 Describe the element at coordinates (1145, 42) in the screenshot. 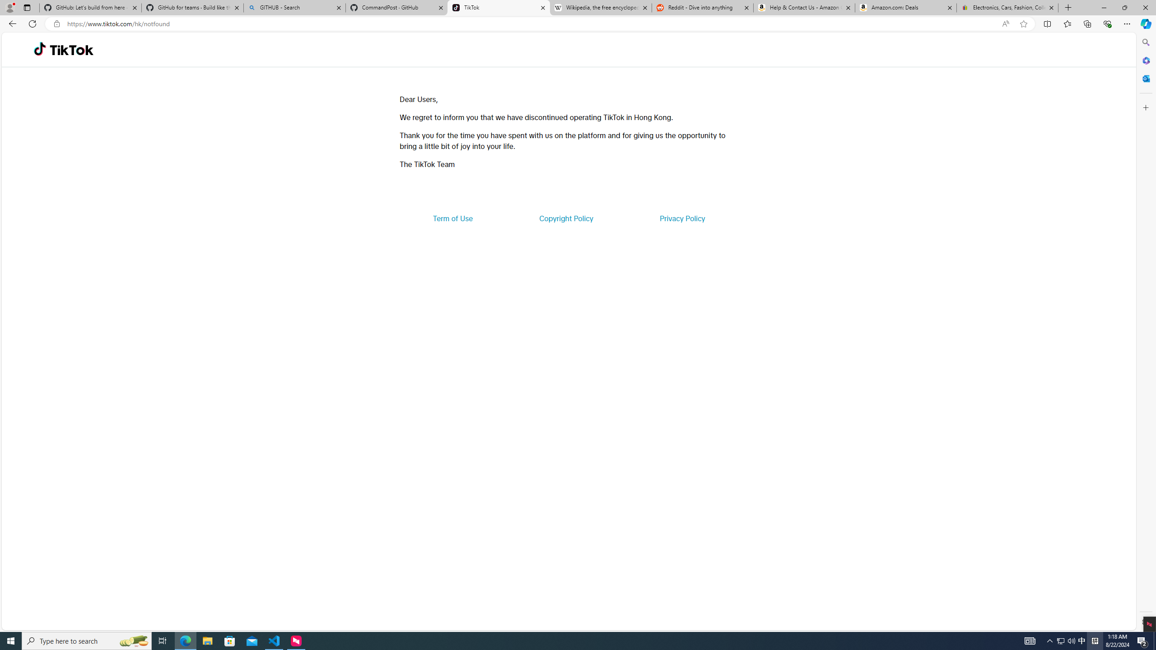

I see `Search` at that location.